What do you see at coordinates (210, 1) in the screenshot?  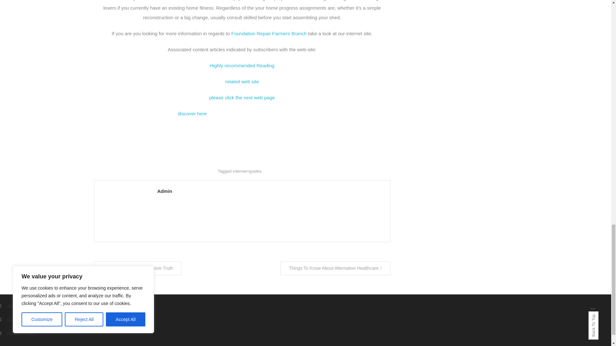 I see `refurbish` at bounding box center [210, 1].